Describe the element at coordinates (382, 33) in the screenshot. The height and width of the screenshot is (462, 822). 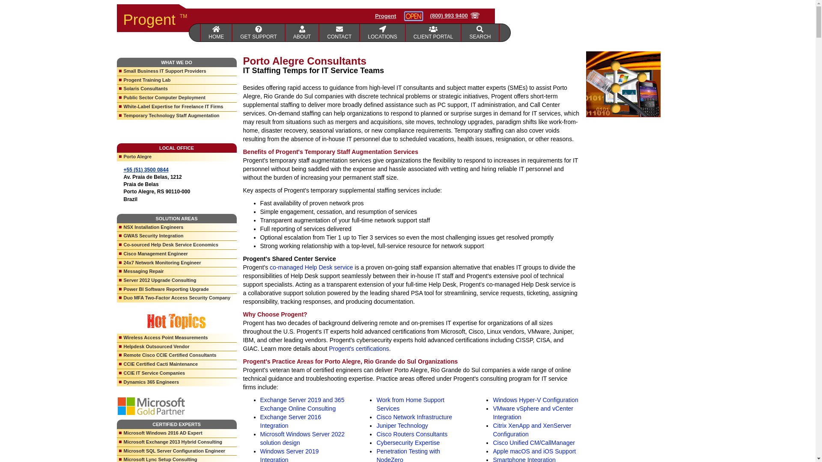
I see `LOCATIONS` at that location.